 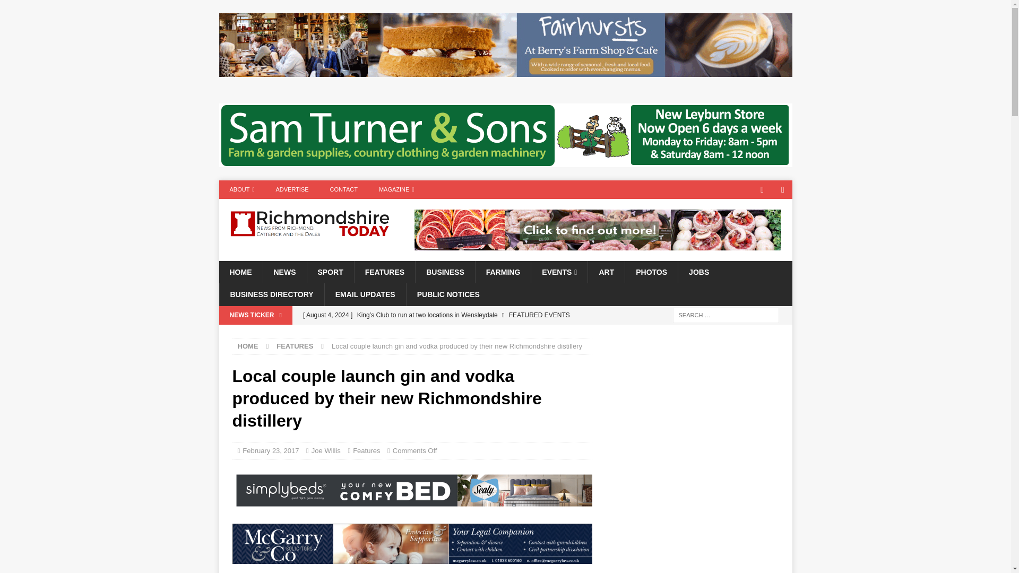 I want to click on JOBS, so click(x=698, y=272).